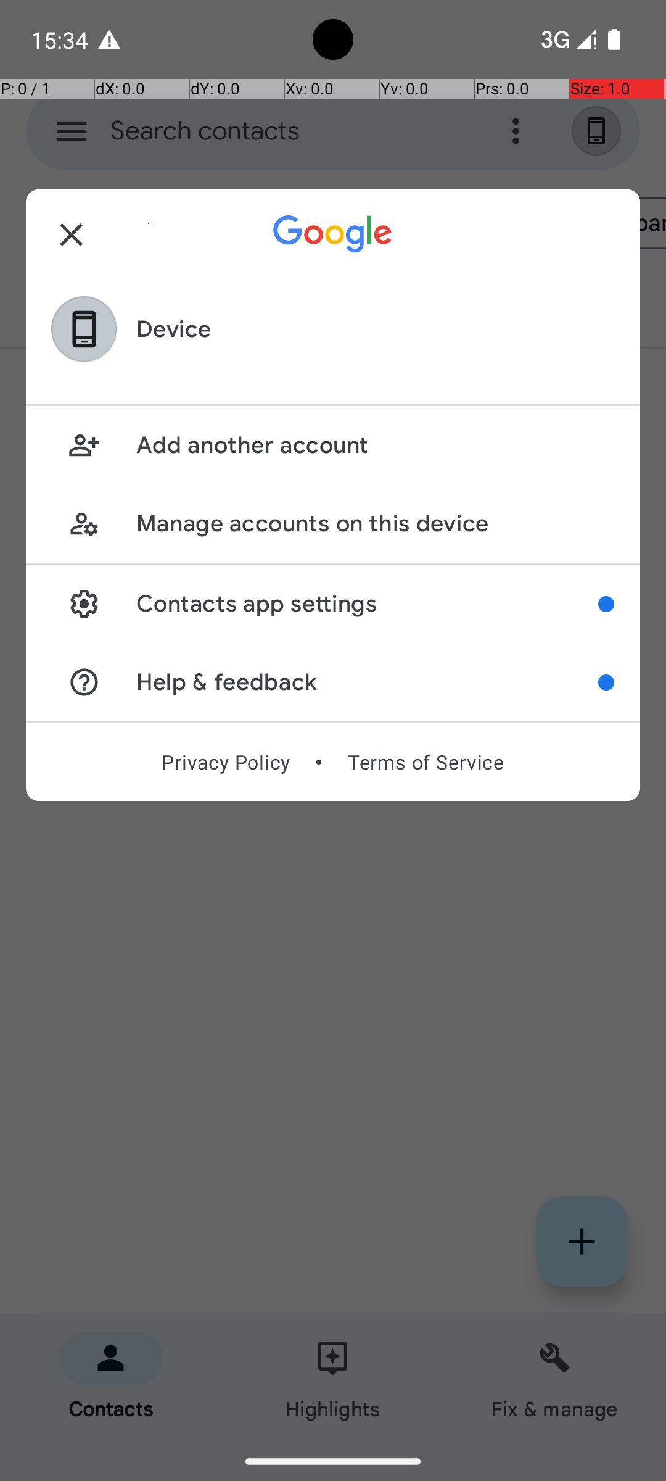 The image size is (666, 1481). What do you see at coordinates (425, 762) in the screenshot?
I see `Terms of Service` at bounding box center [425, 762].